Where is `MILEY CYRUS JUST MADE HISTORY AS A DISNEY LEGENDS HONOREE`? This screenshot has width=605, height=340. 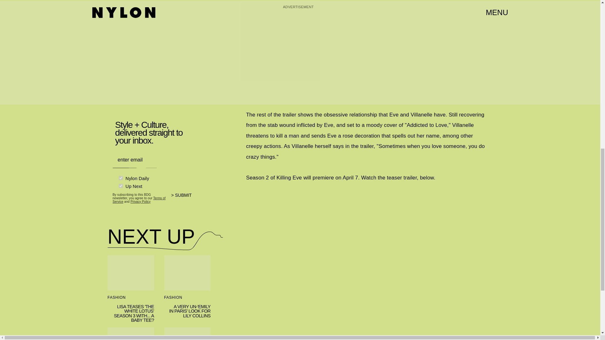
MILEY CYRUS JUST MADE HISTORY AS A DISNEY LEGENDS HONOREE is located at coordinates (187, 334).